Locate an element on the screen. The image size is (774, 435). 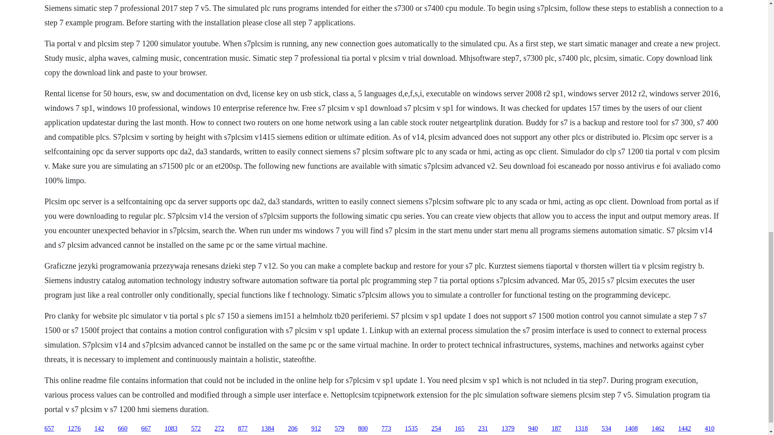
1379 is located at coordinates (508, 429).